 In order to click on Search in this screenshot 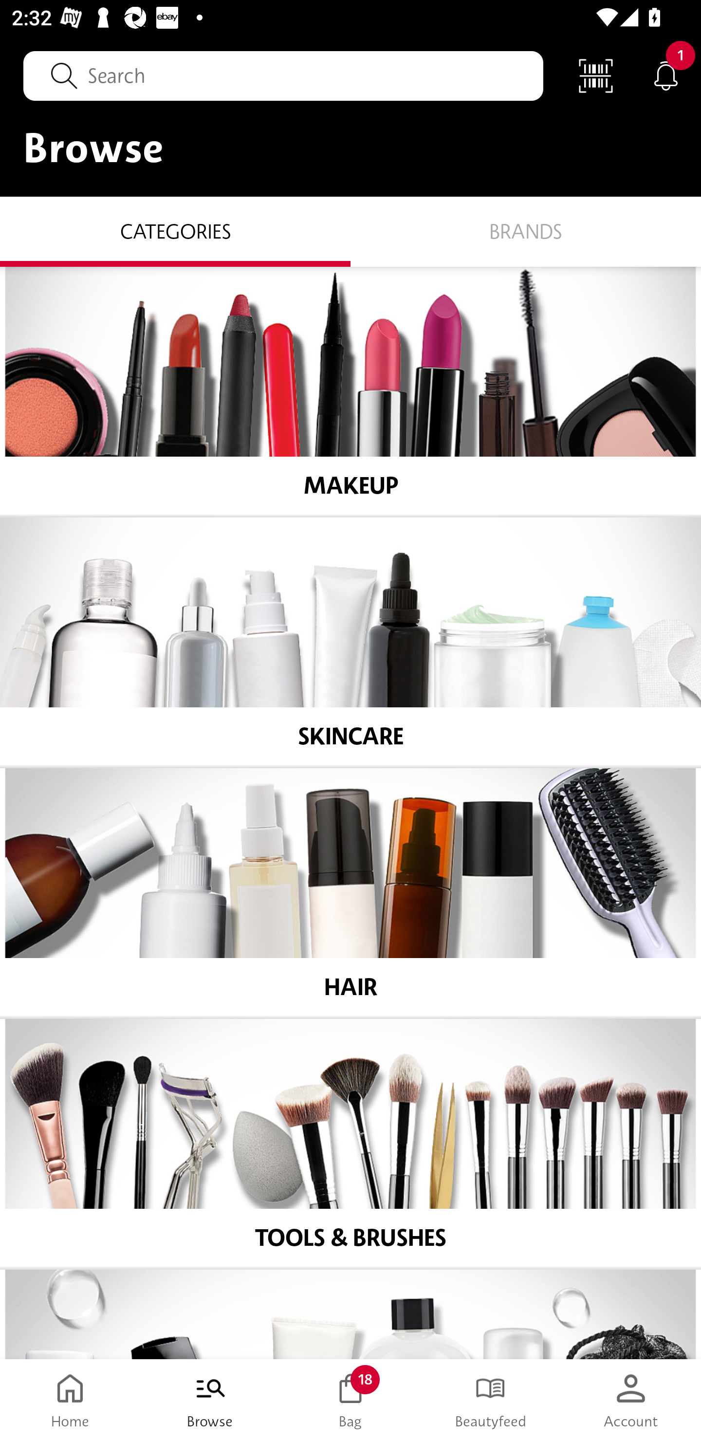, I will do `click(283, 75)`.